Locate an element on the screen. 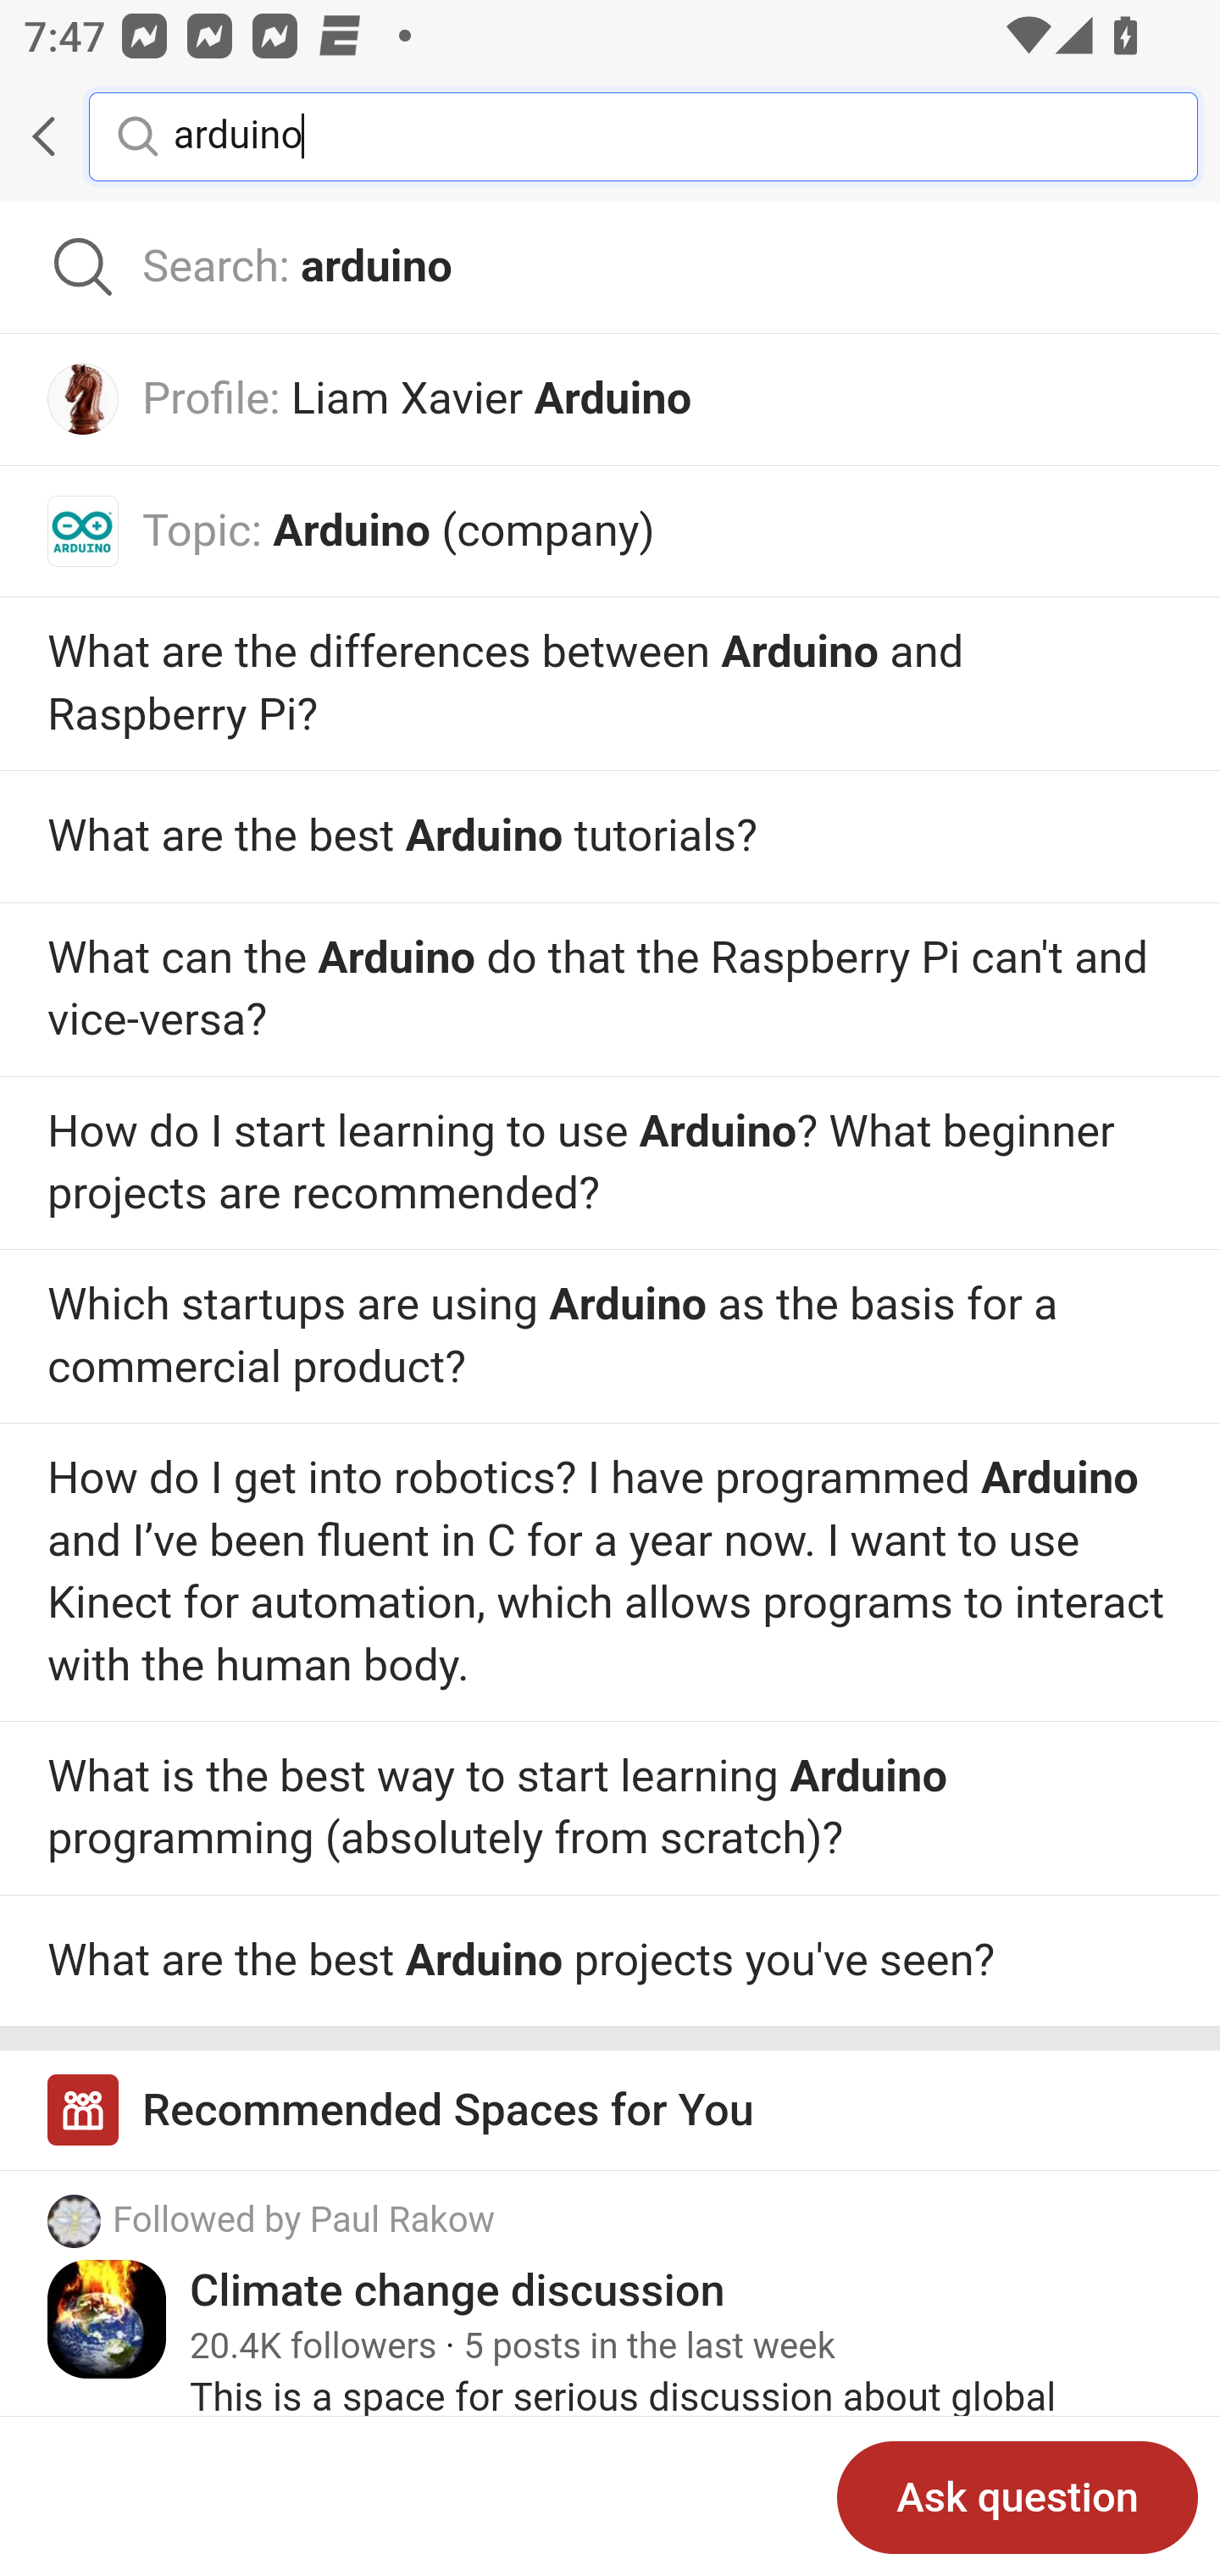 This screenshot has width=1220, height=2576. Search: ar is located at coordinates (610, 268).